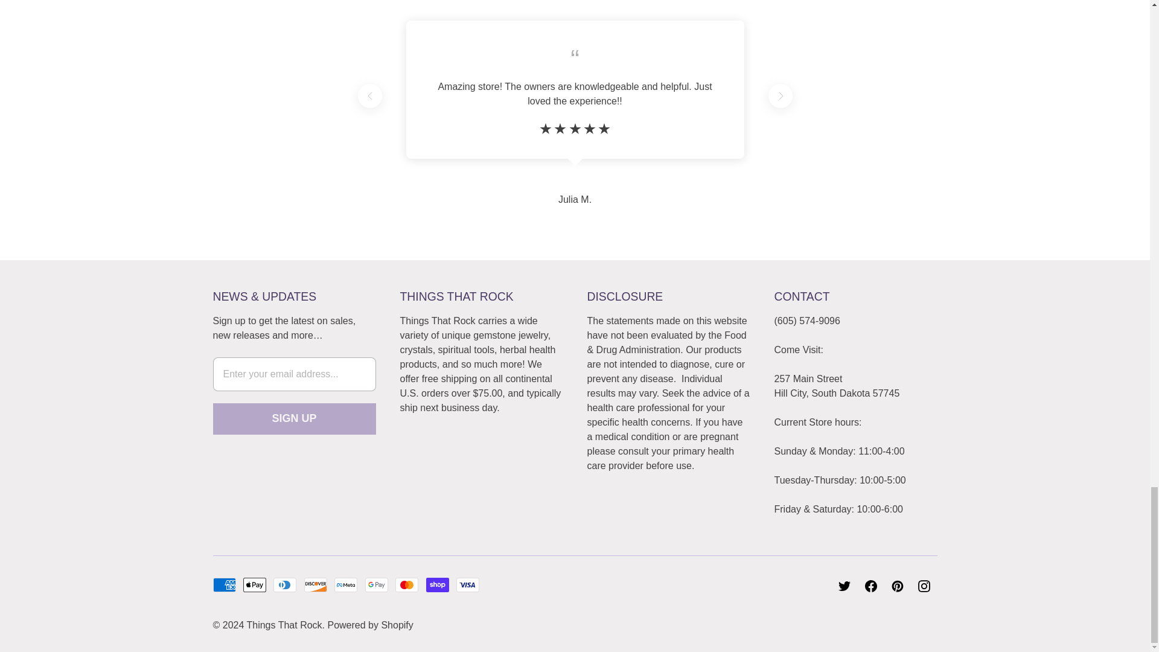  I want to click on Diners Club, so click(285, 584).